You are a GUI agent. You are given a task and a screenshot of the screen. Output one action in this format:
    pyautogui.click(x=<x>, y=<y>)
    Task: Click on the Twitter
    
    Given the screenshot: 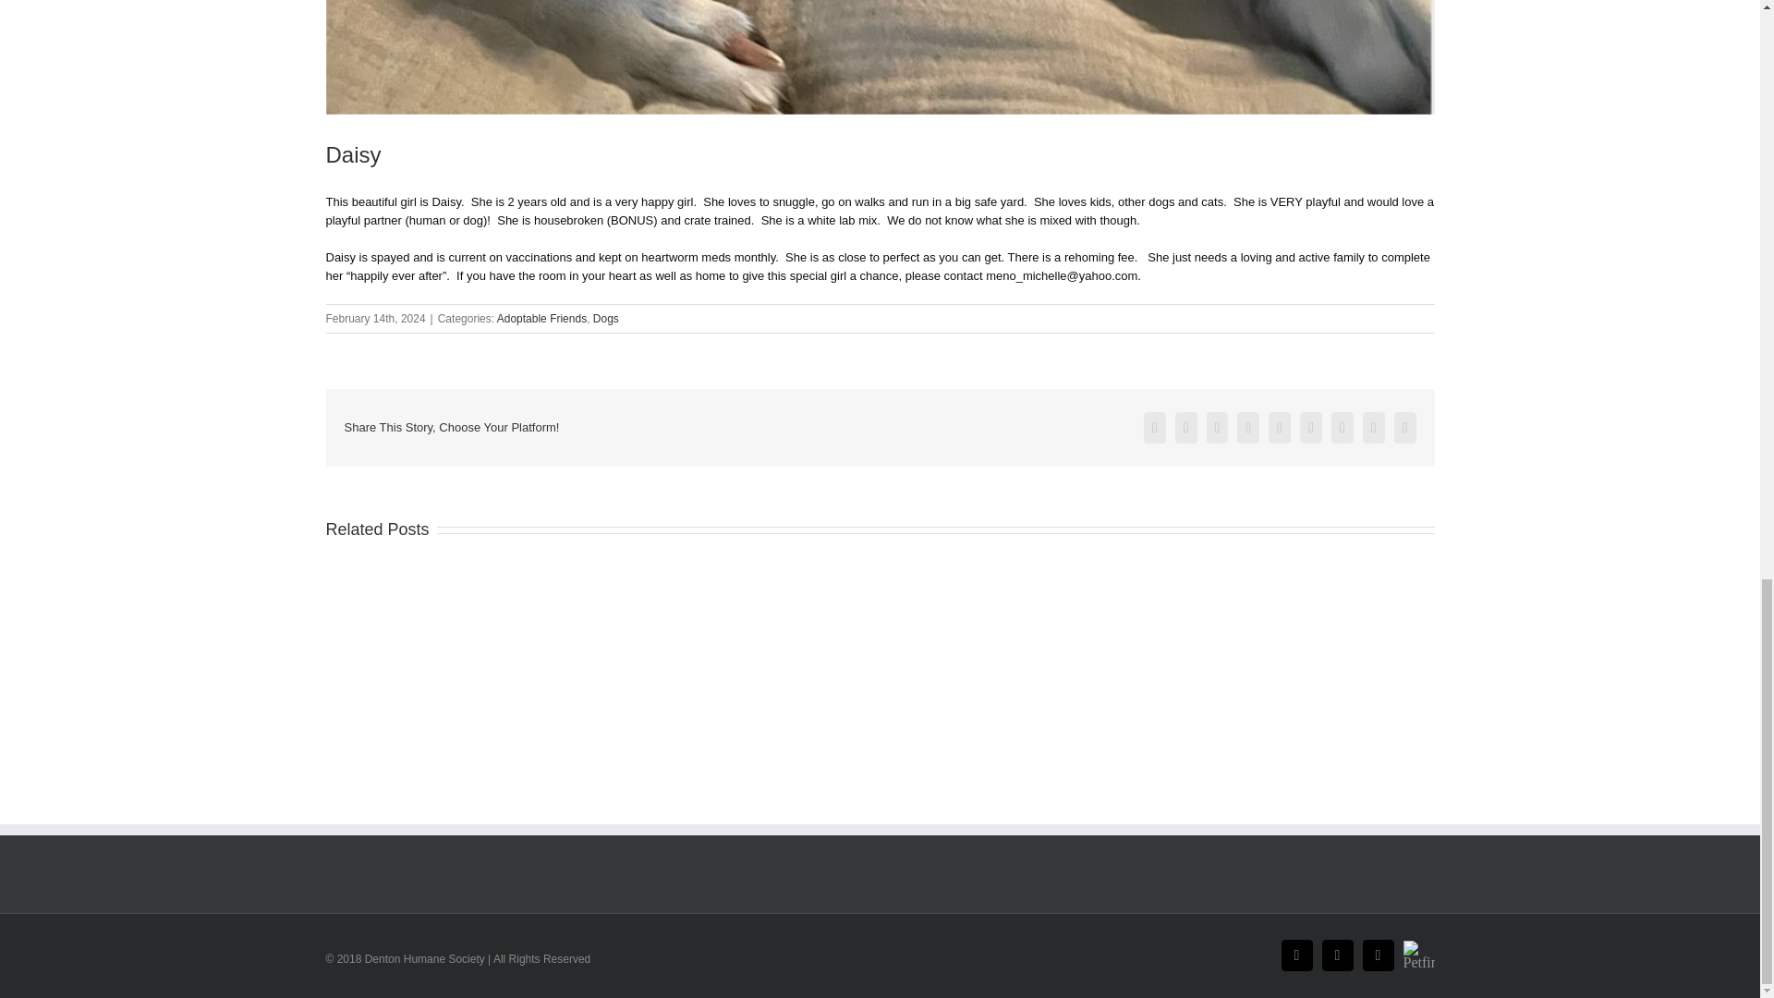 What is the action you would take?
    pyautogui.click(x=1186, y=427)
    